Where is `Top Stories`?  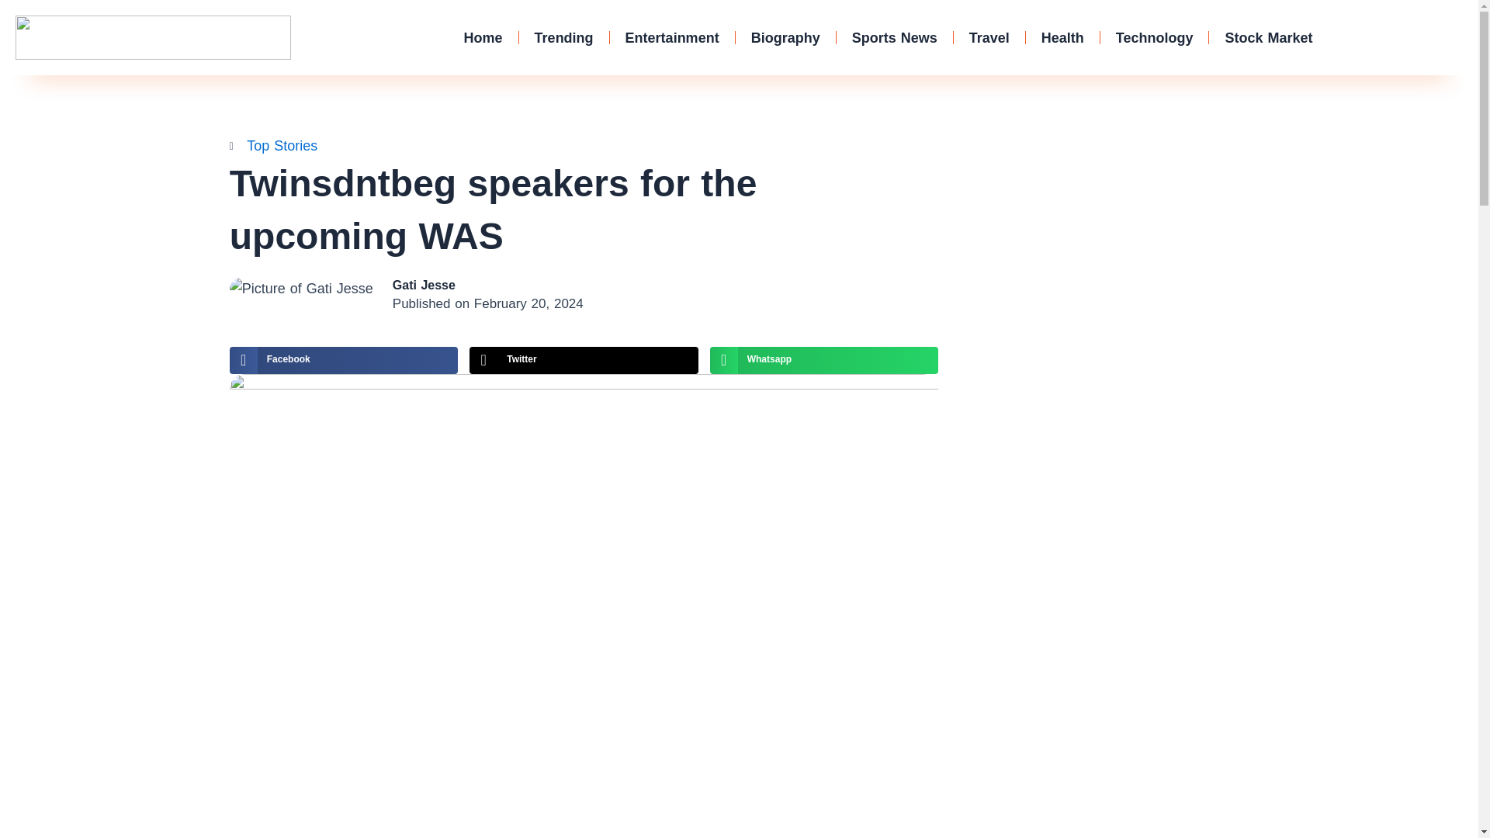 Top Stories is located at coordinates (672, 37).